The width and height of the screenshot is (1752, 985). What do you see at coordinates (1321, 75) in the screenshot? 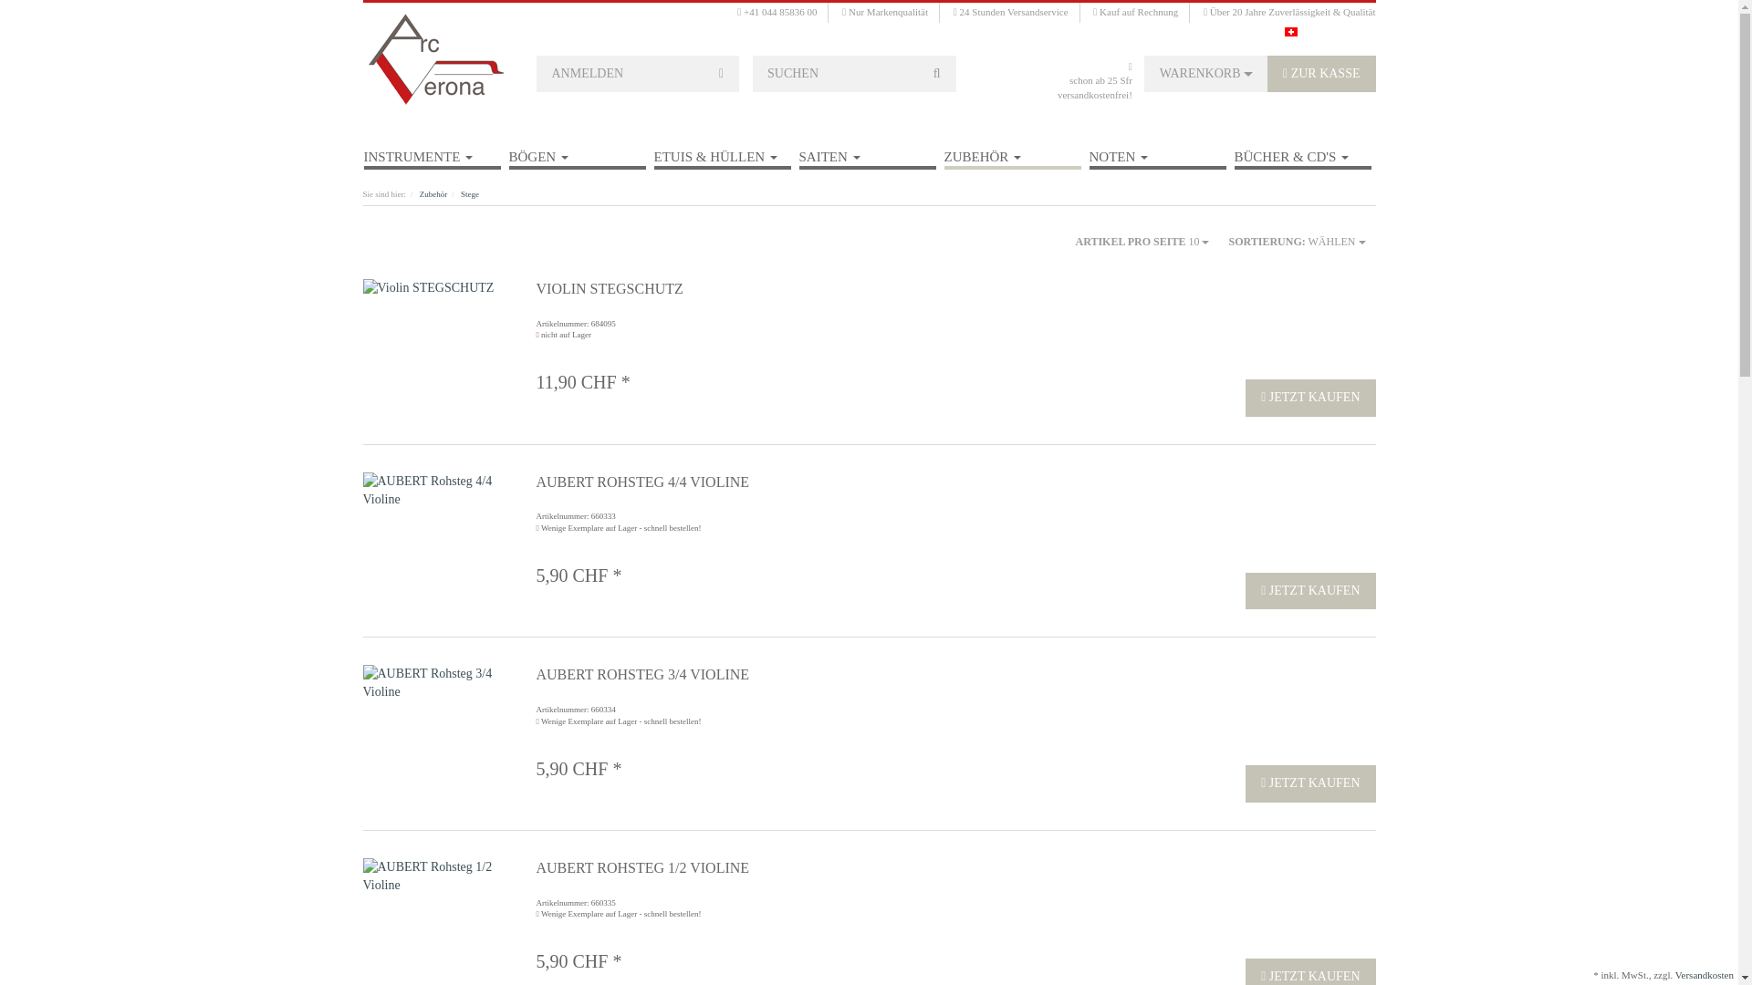
I see `ZUR KASSE` at bounding box center [1321, 75].